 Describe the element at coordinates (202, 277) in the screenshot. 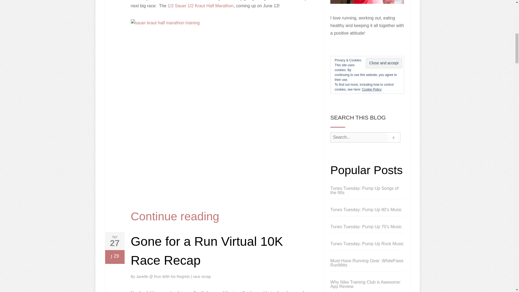

I see `race recap` at that location.